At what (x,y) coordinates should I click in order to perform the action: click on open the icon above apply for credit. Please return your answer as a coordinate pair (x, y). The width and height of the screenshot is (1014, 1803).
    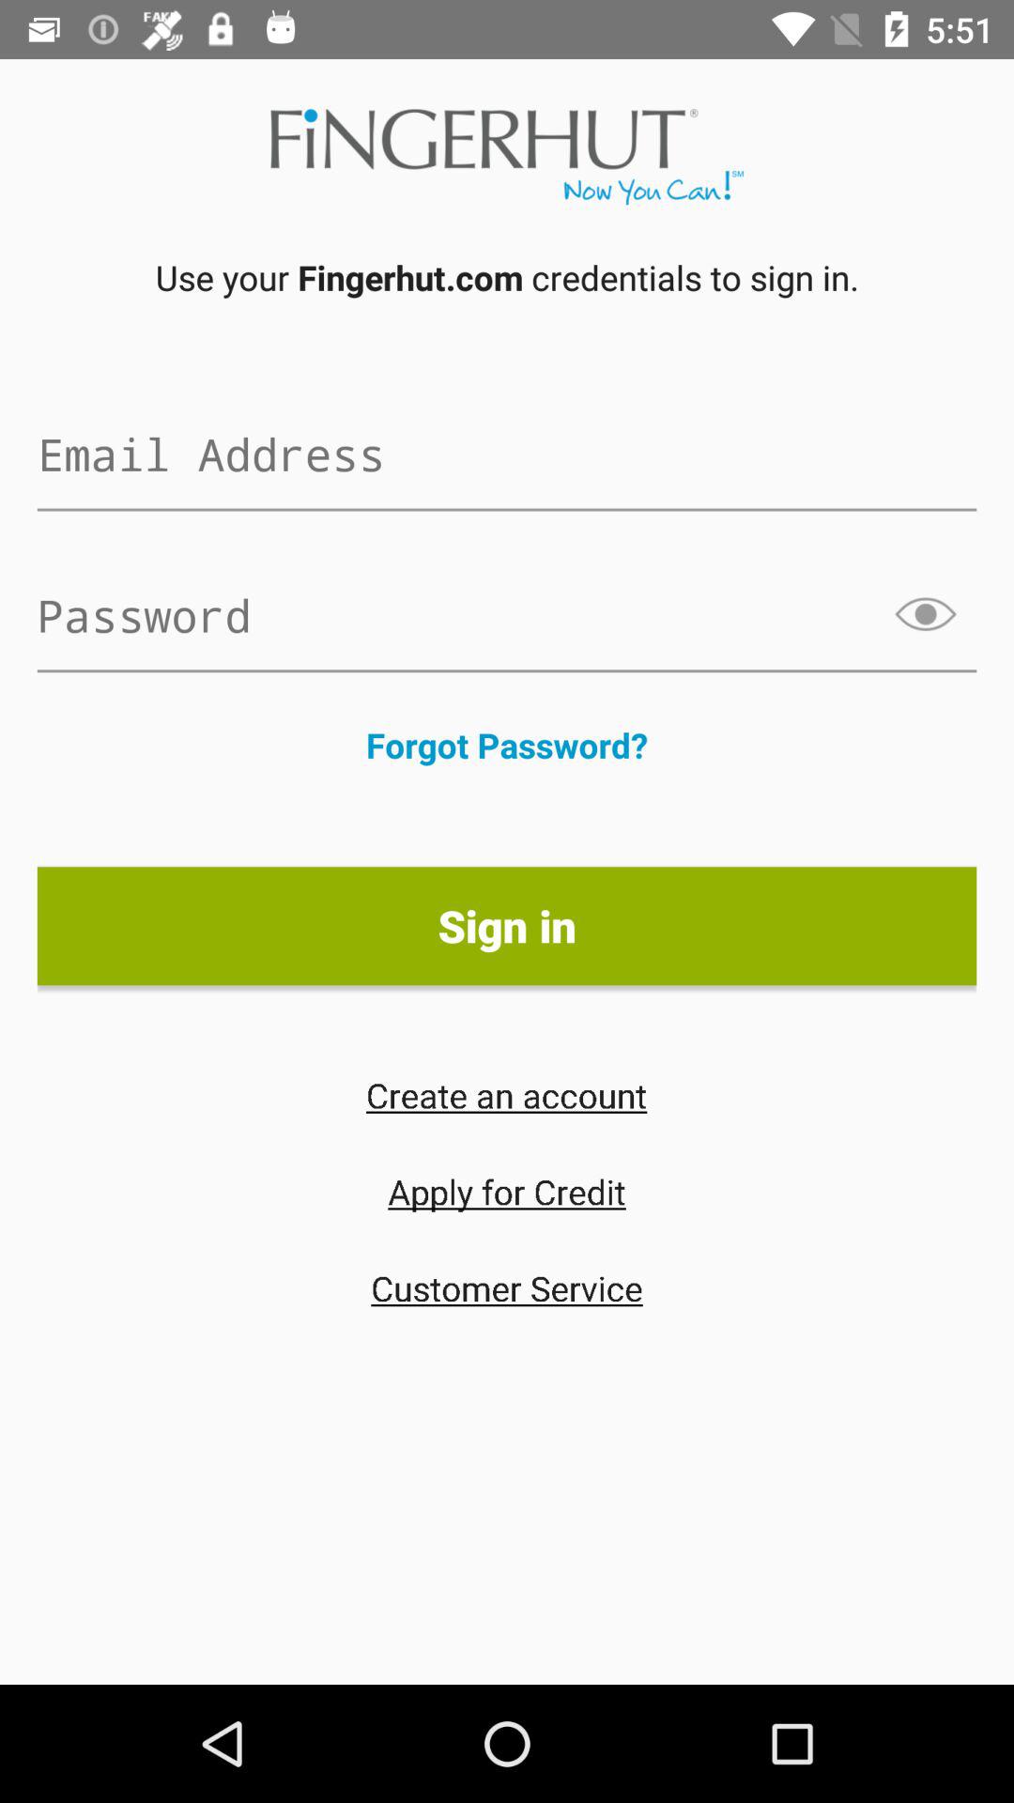
    Looking at the image, I should click on (506, 1095).